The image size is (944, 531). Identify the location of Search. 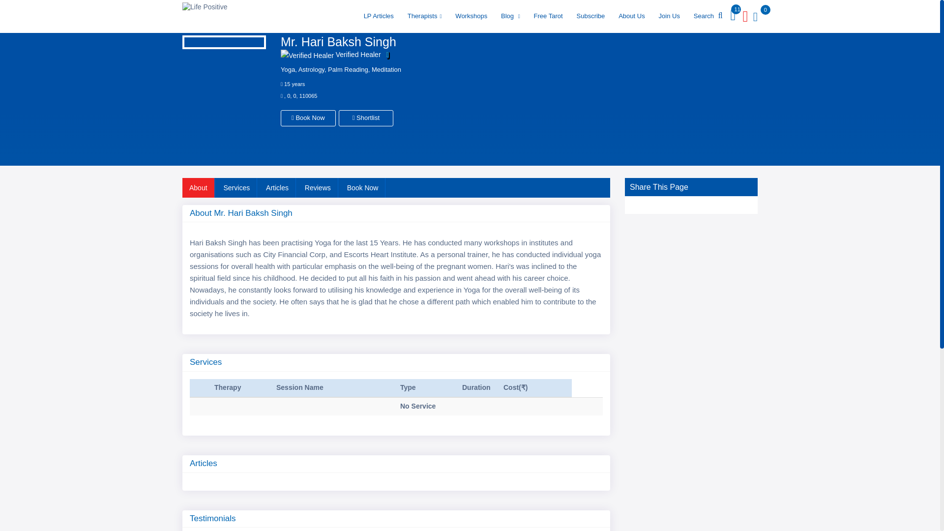
(708, 16).